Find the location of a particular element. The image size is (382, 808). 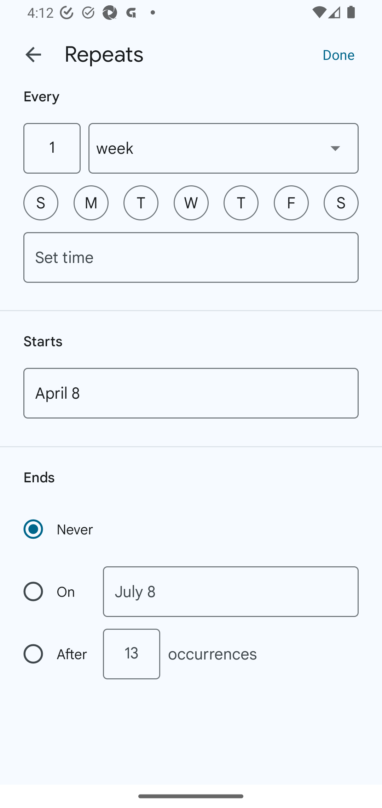

13 is located at coordinates (131, 654).